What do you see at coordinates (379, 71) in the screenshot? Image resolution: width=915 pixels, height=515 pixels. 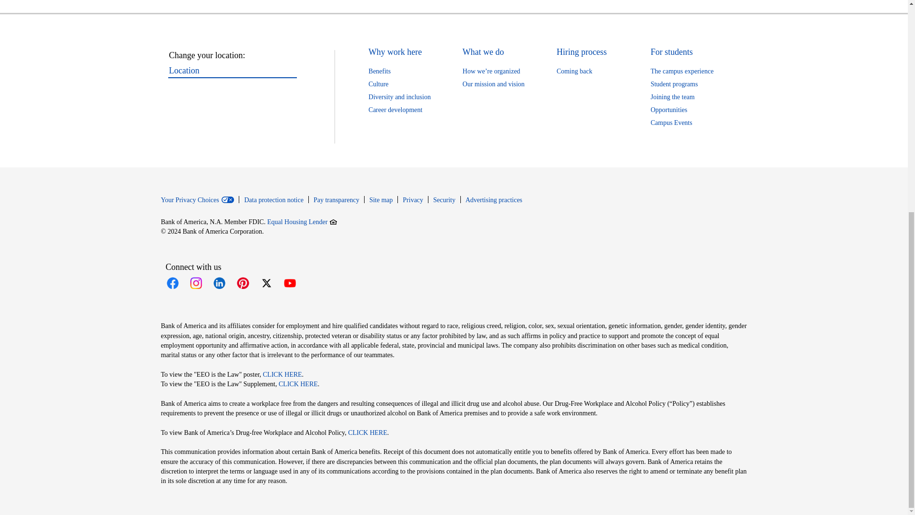 I see `Benefits` at bounding box center [379, 71].